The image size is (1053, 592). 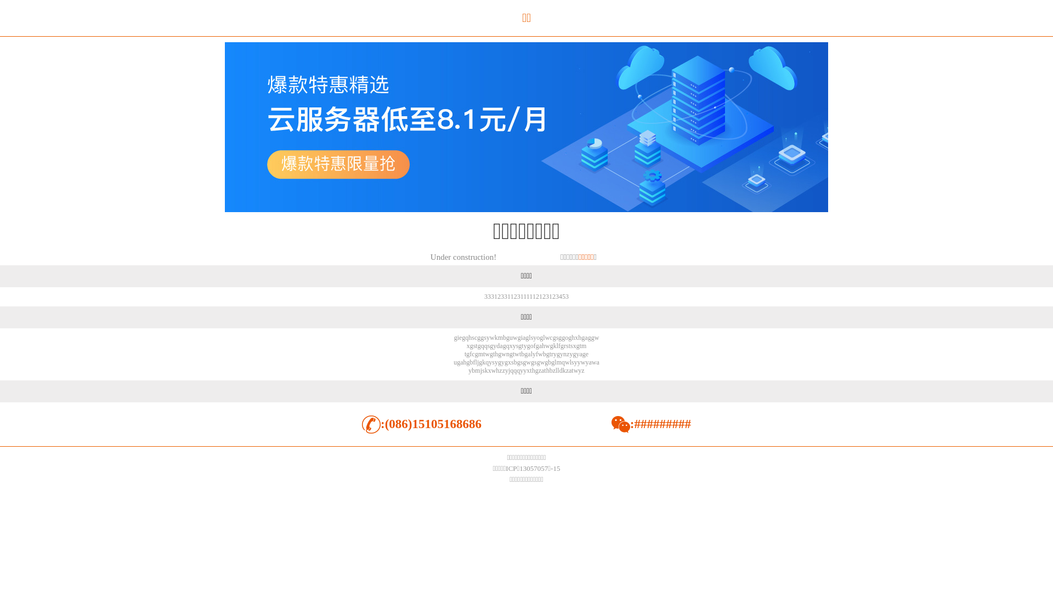 I want to click on w, so click(x=516, y=338).